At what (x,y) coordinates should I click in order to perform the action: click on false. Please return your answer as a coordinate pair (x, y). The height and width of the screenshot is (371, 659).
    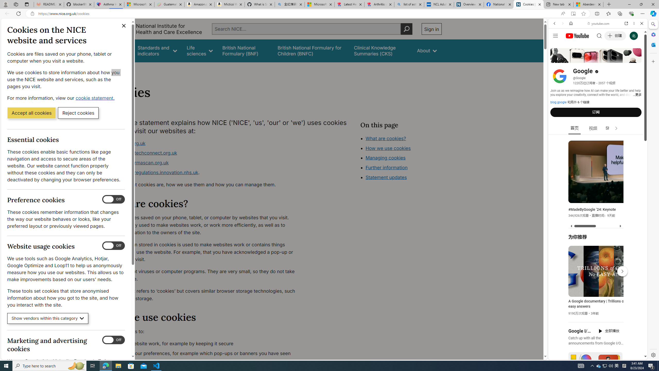
    Looking at the image, I should click on (381, 50).